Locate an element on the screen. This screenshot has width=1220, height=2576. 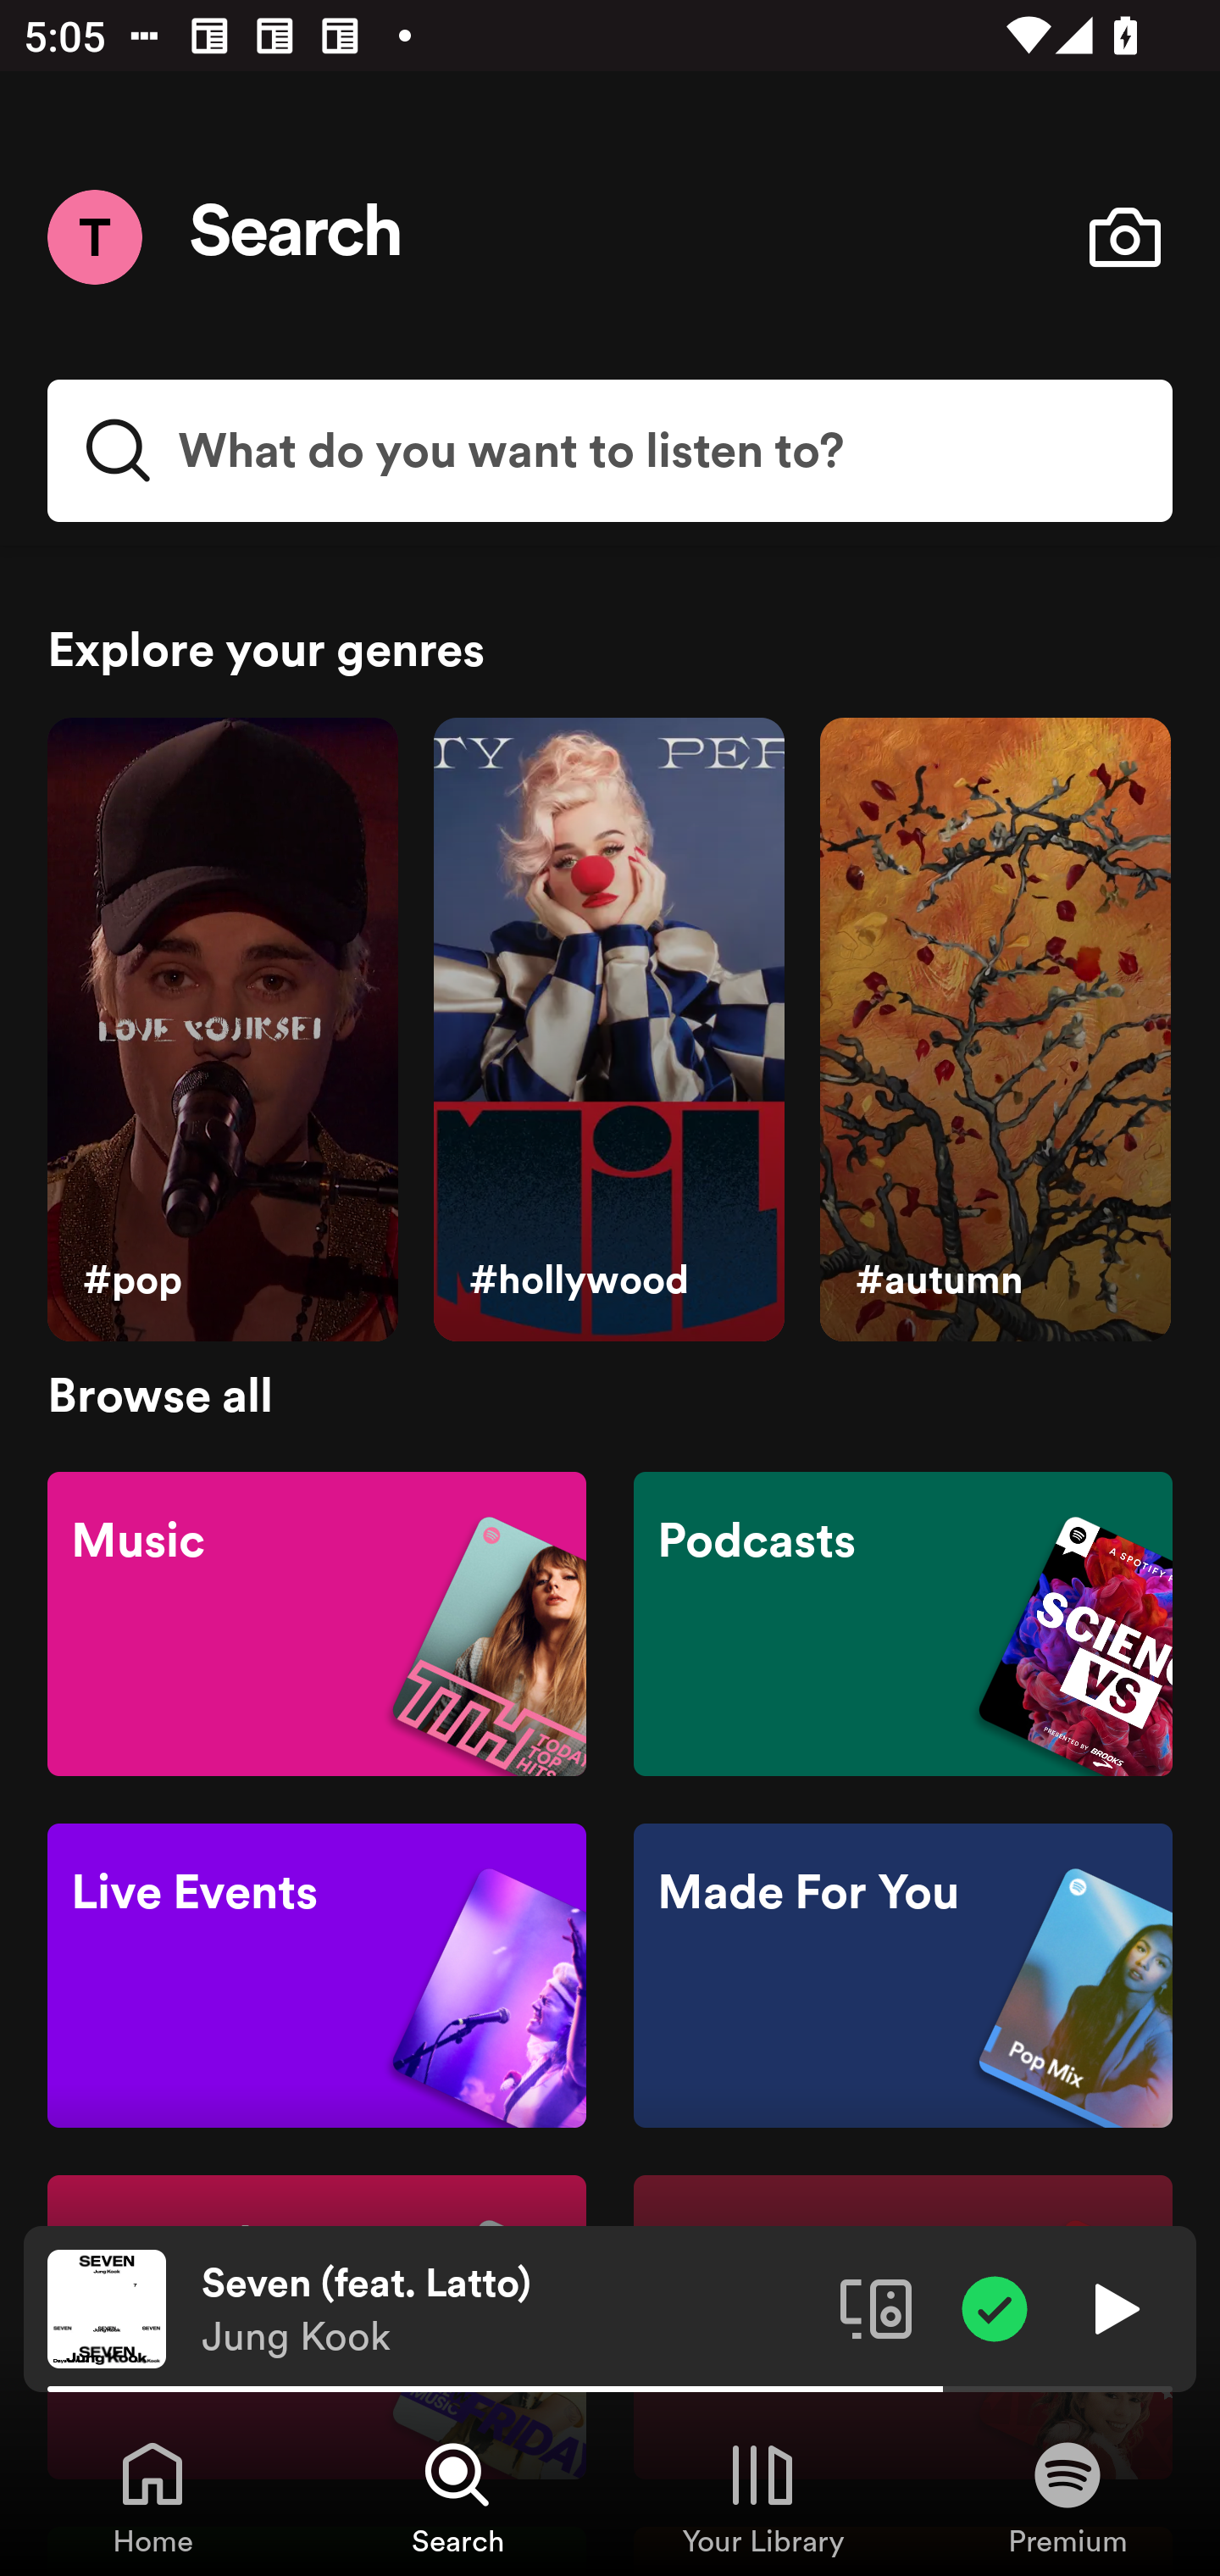
Search is located at coordinates (297, 237).